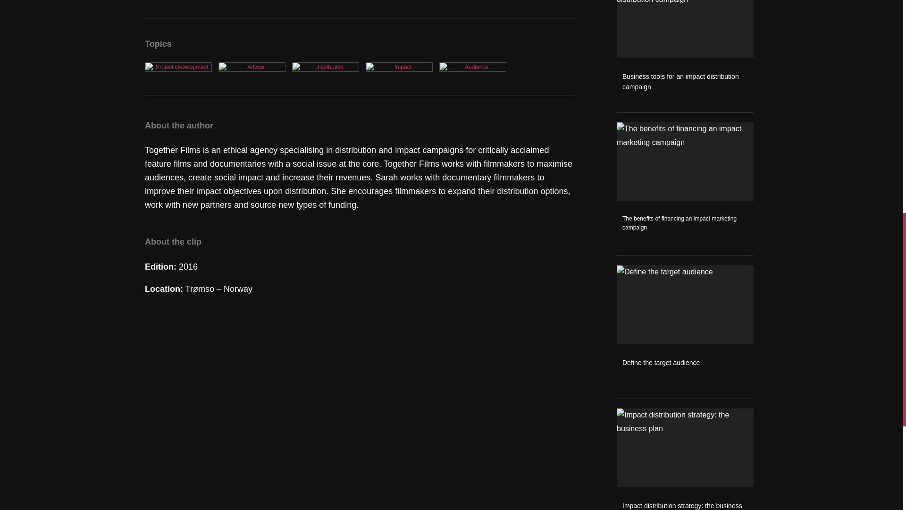  Describe the element at coordinates (685, 459) in the screenshot. I see `Play Impact distribution strategy: the business plan` at that location.